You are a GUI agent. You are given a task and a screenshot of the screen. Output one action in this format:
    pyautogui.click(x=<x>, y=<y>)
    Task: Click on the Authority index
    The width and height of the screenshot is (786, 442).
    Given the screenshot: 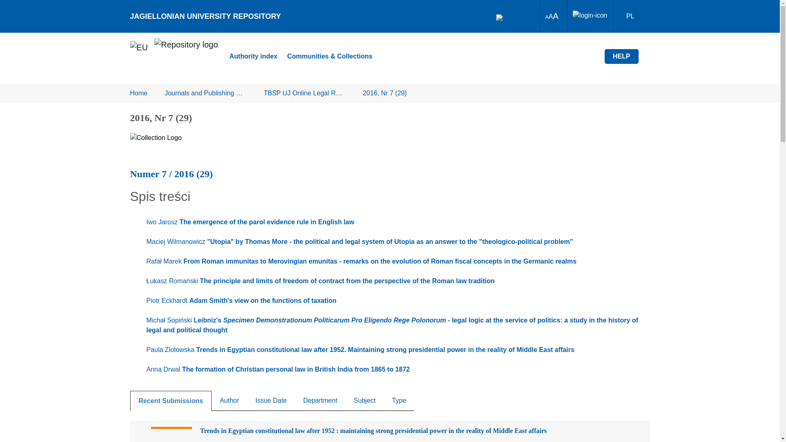 What is the action you would take?
    pyautogui.click(x=253, y=56)
    